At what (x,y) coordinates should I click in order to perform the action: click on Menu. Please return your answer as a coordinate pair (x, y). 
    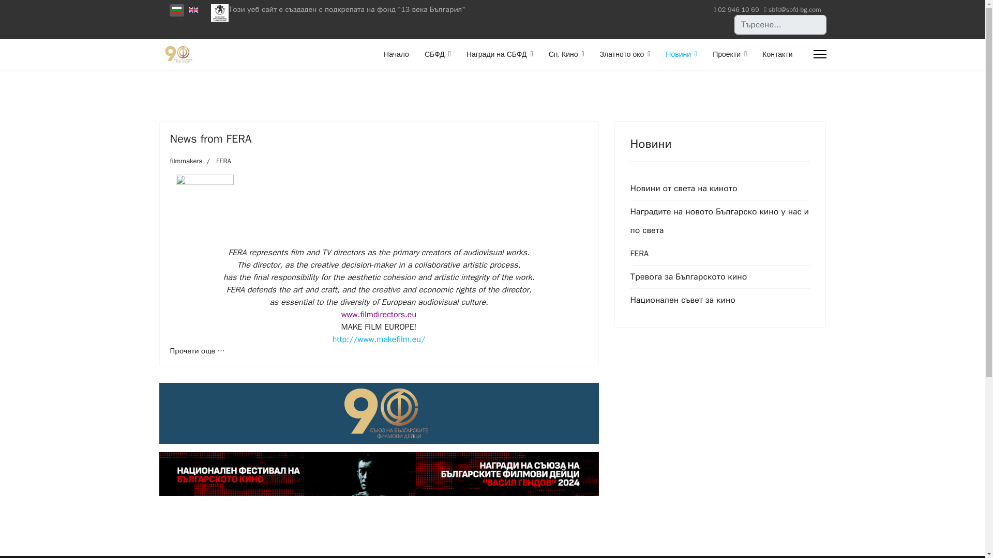
    Looking at the image, I should click on (819, 54).